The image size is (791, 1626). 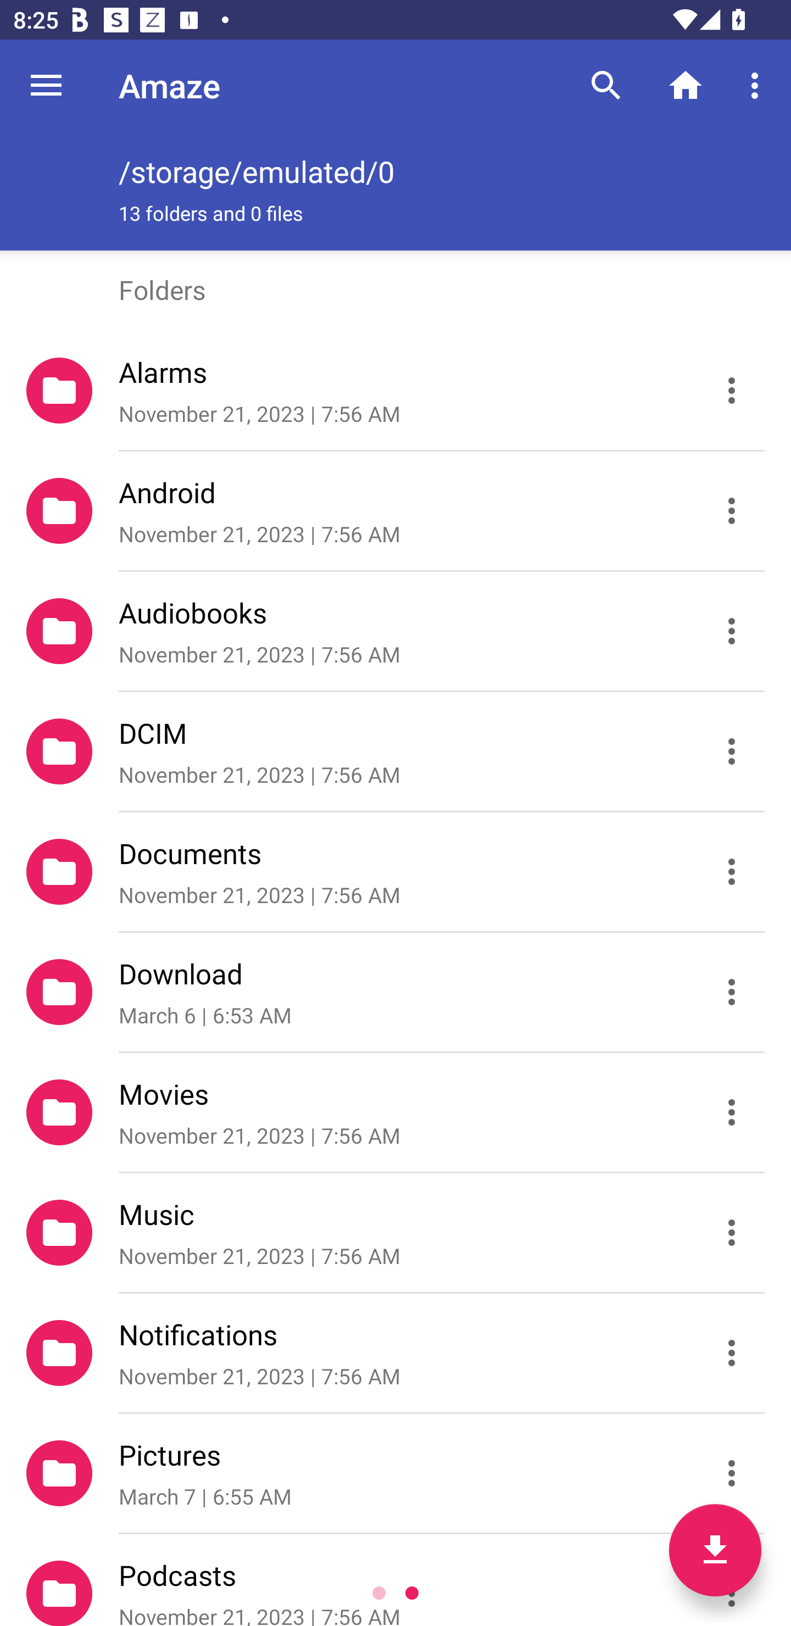 I want to click on More options, so click(x=758, y=85).